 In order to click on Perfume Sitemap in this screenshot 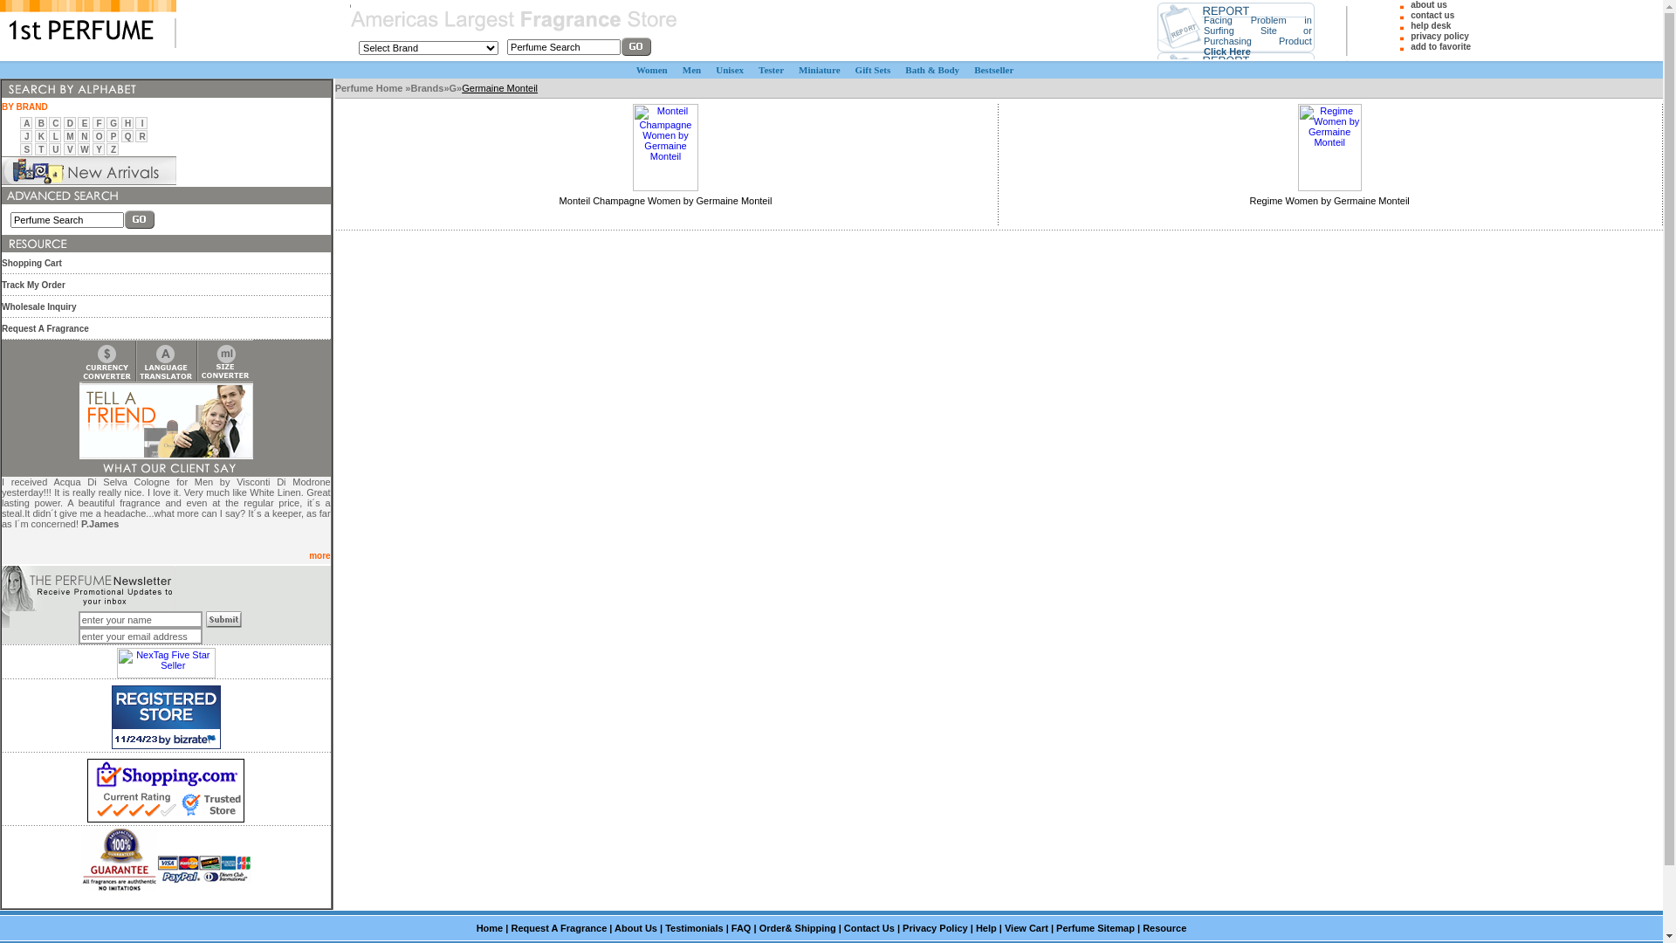, I will do `click(1096, 928)`.